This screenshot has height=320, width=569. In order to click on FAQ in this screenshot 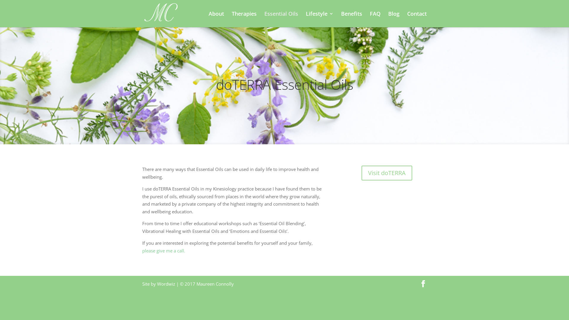, I will do `click(375, 19)`.